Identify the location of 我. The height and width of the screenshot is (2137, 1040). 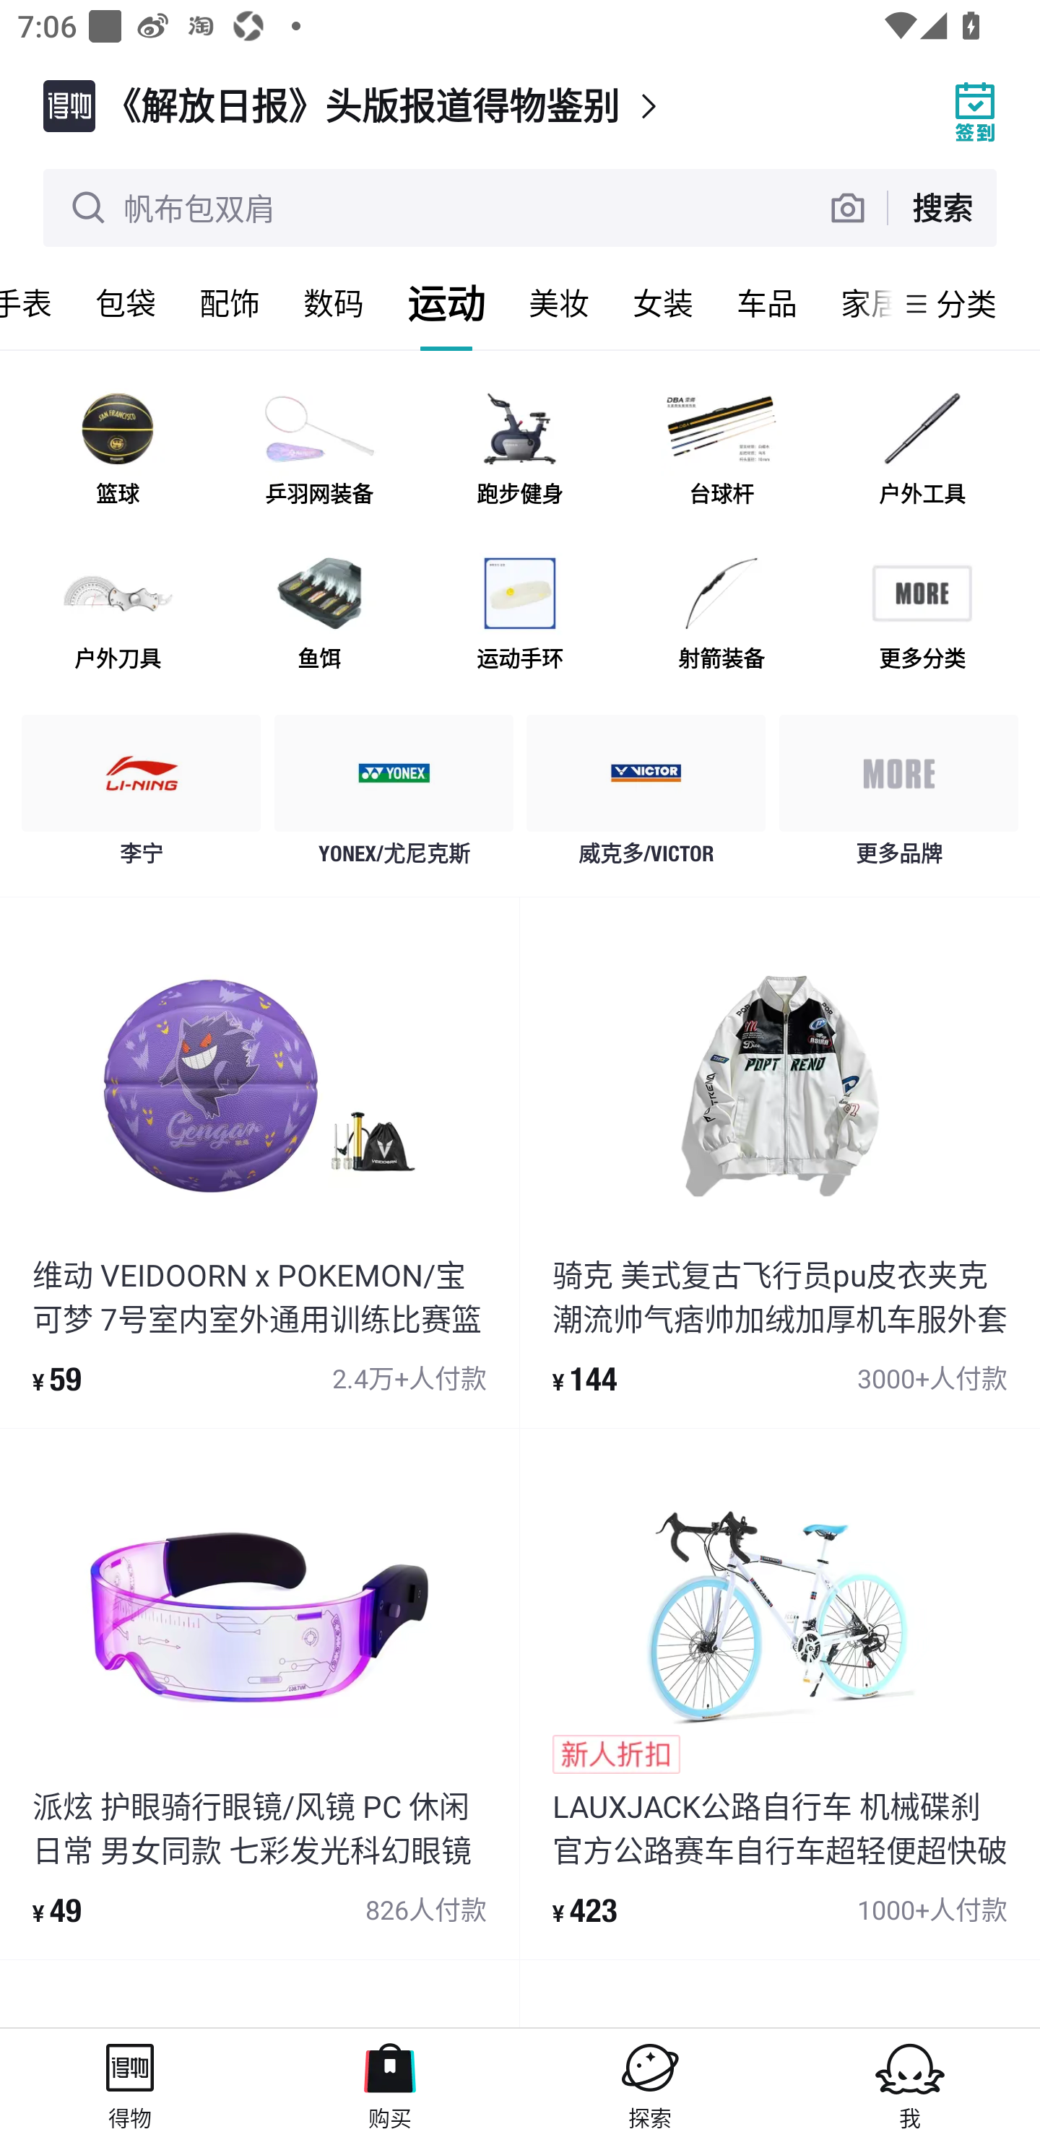
(910, 2082).